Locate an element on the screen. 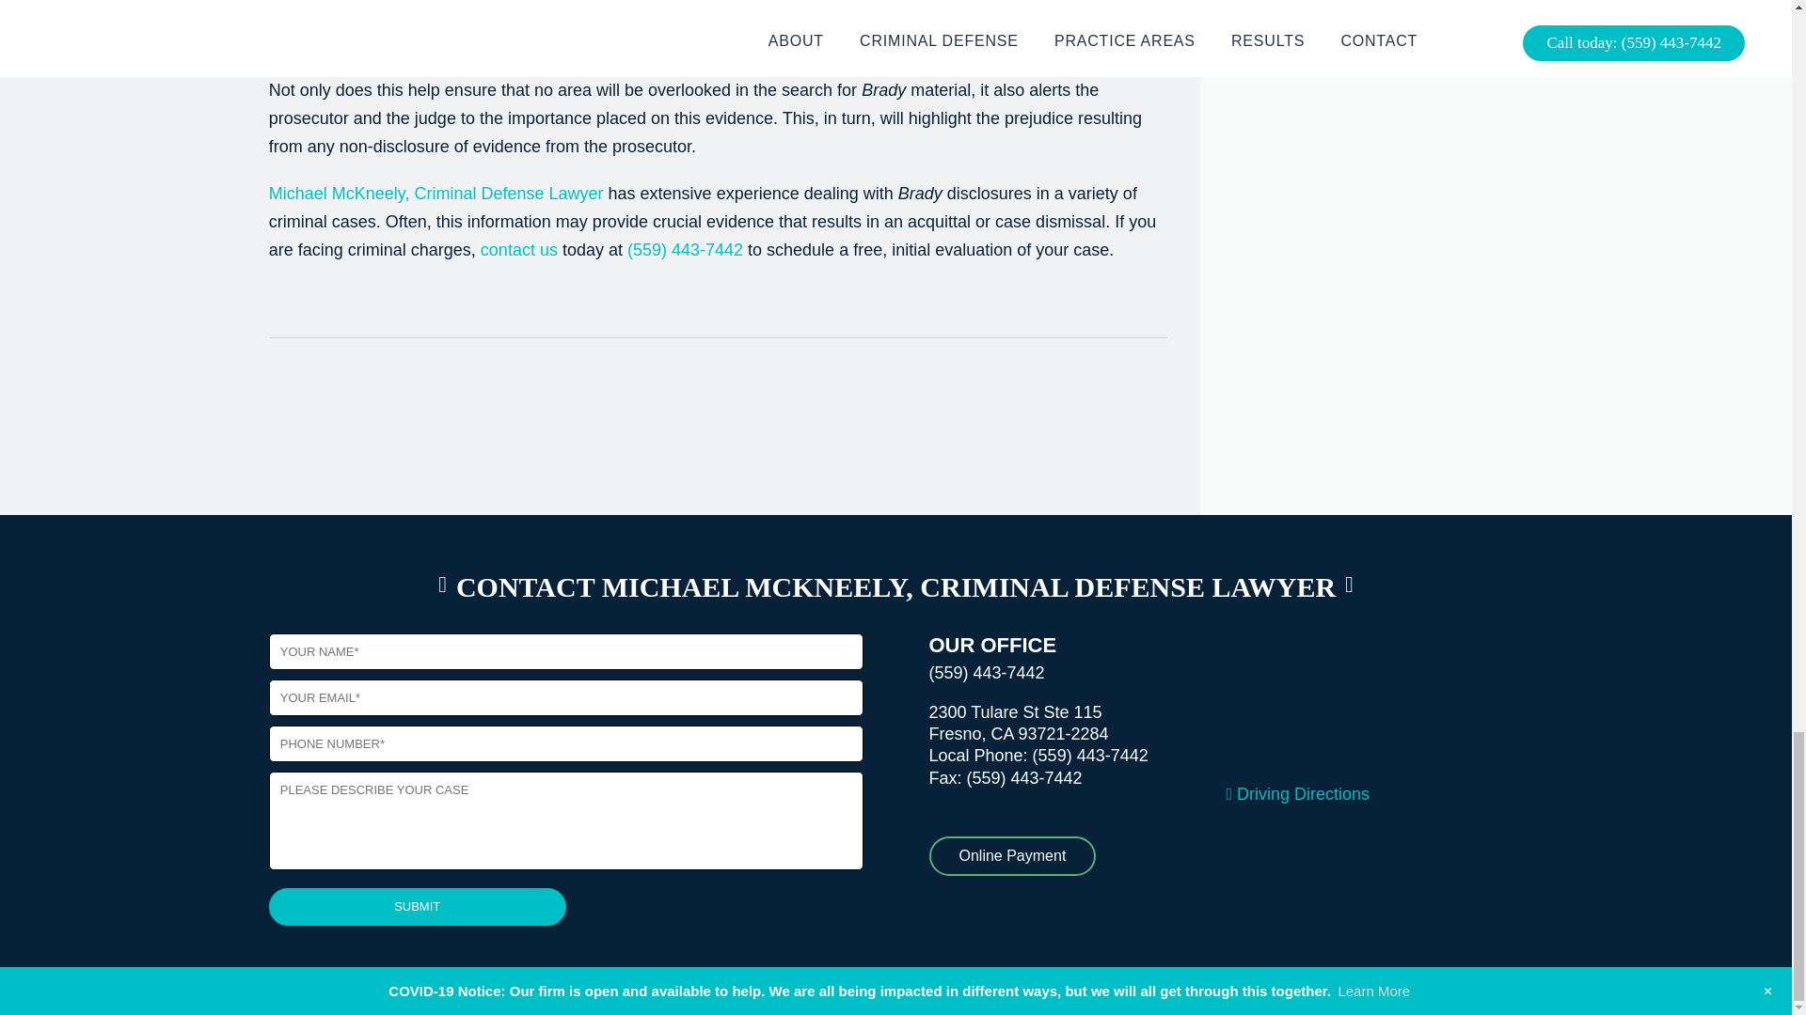 This screenshot has width=1806, height=1015. Submit is located at coordinates (418, 906).